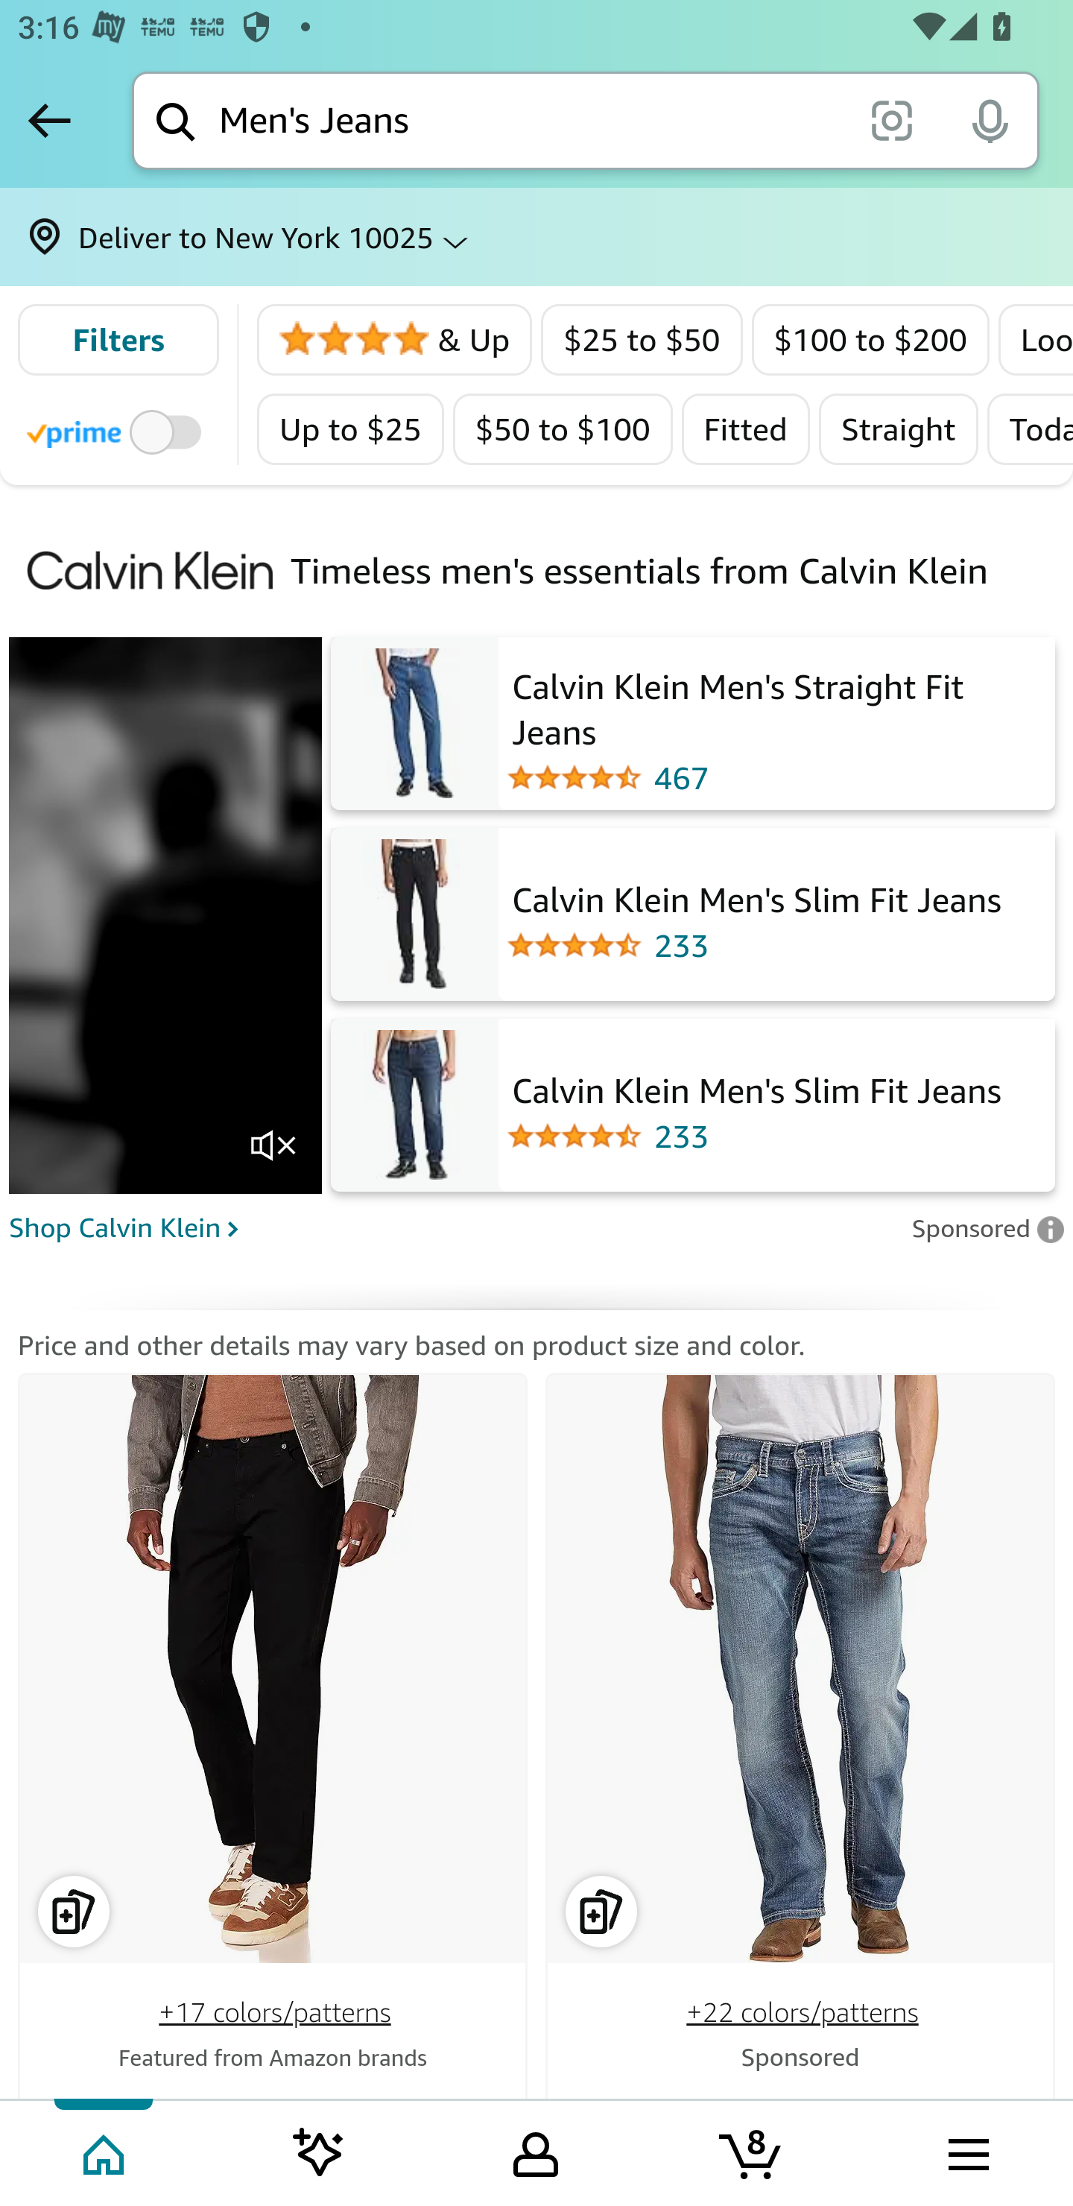  What do you see at coordinates (870, 340) in the screenshot?
I see `$100 to $200` at bounding box center [870, 340].